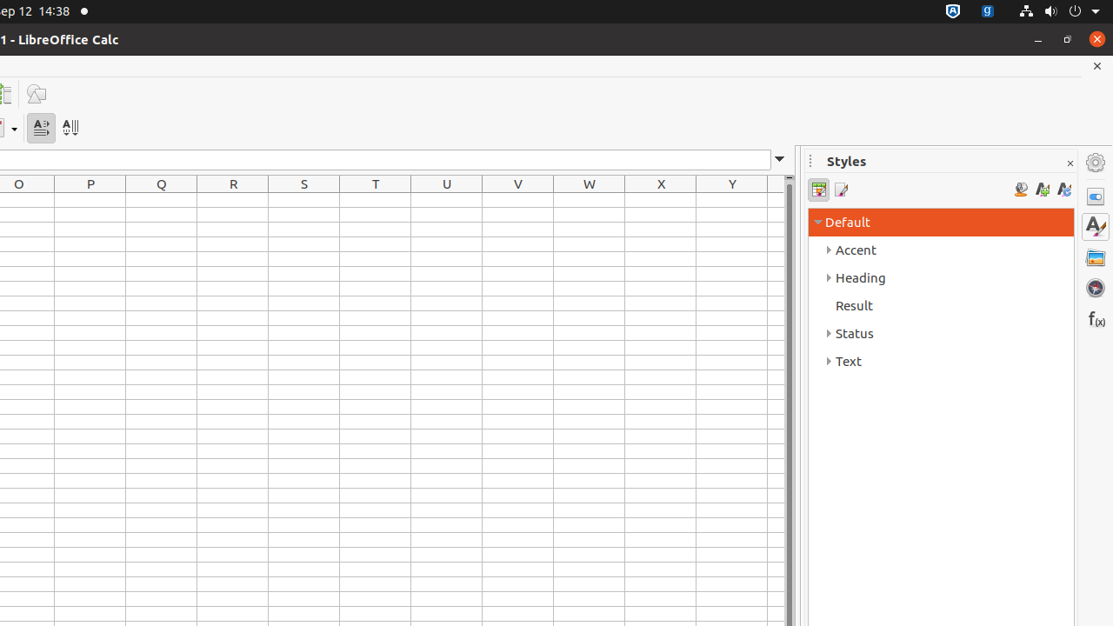 Image resolution: width=1113 pixels, height=626 pixels. What do you see at coordinates (1021, 190) in the screenshot?
I see `Fill Format Mode` at bounding box center [1021, 190].